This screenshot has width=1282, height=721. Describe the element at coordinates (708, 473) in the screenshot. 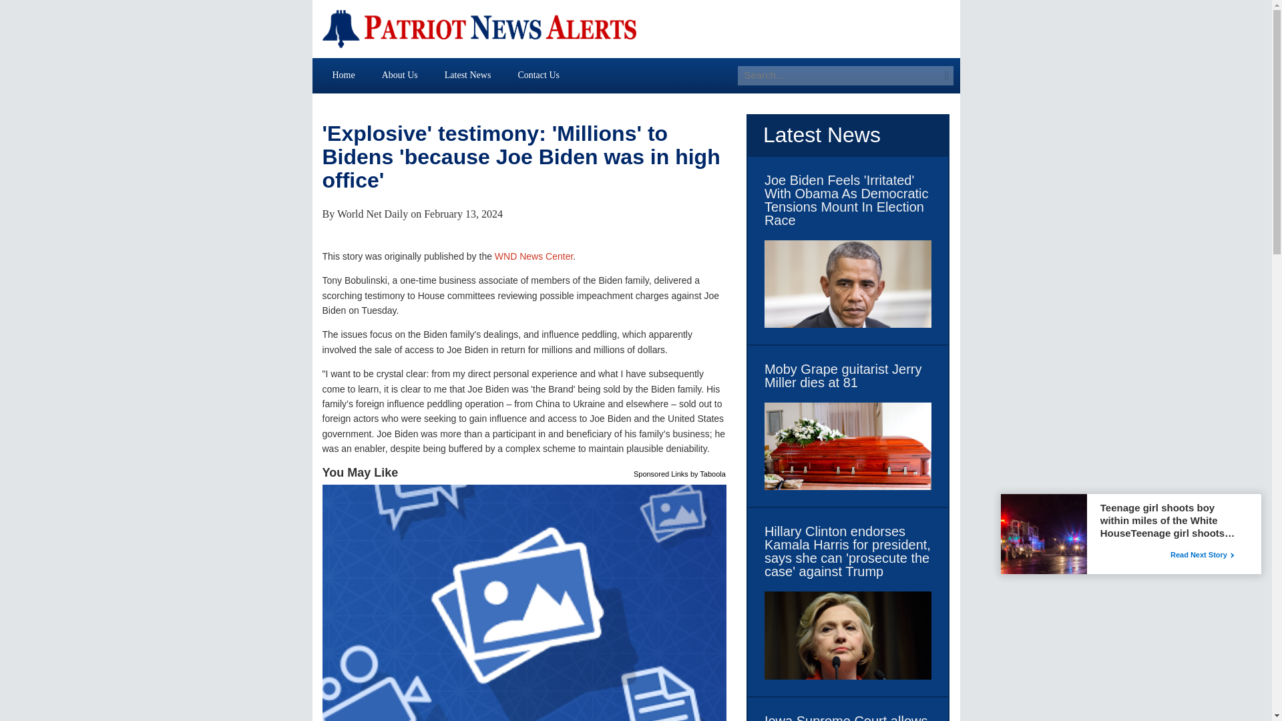

I see `by Taboola` at that location.